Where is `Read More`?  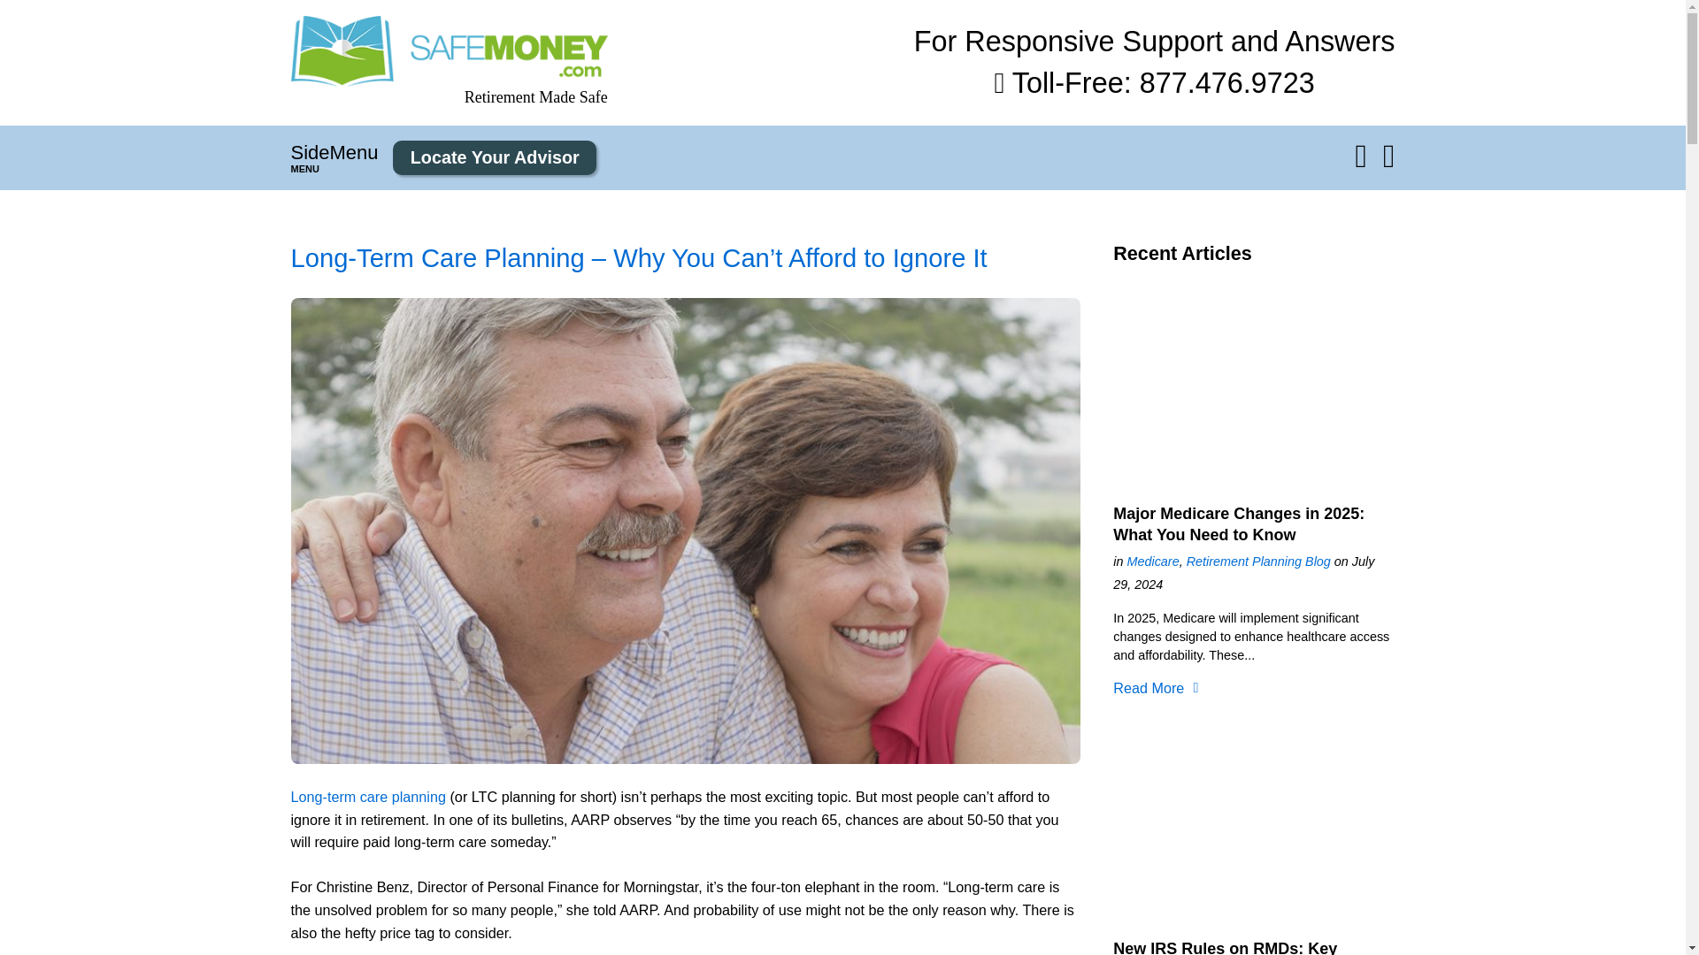
Read More is located at coordinates (1149, 688).